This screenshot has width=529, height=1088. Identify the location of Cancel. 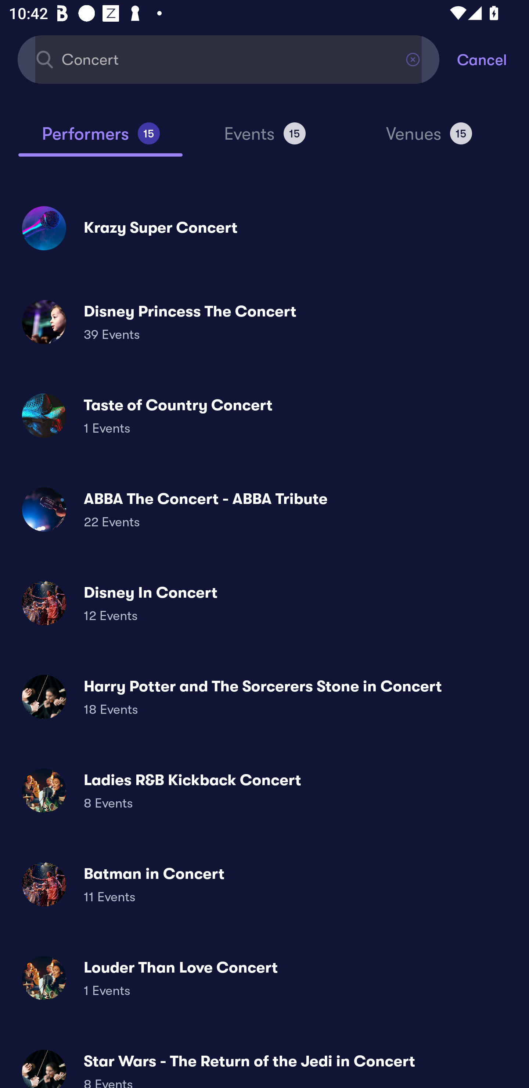
(493, 59).